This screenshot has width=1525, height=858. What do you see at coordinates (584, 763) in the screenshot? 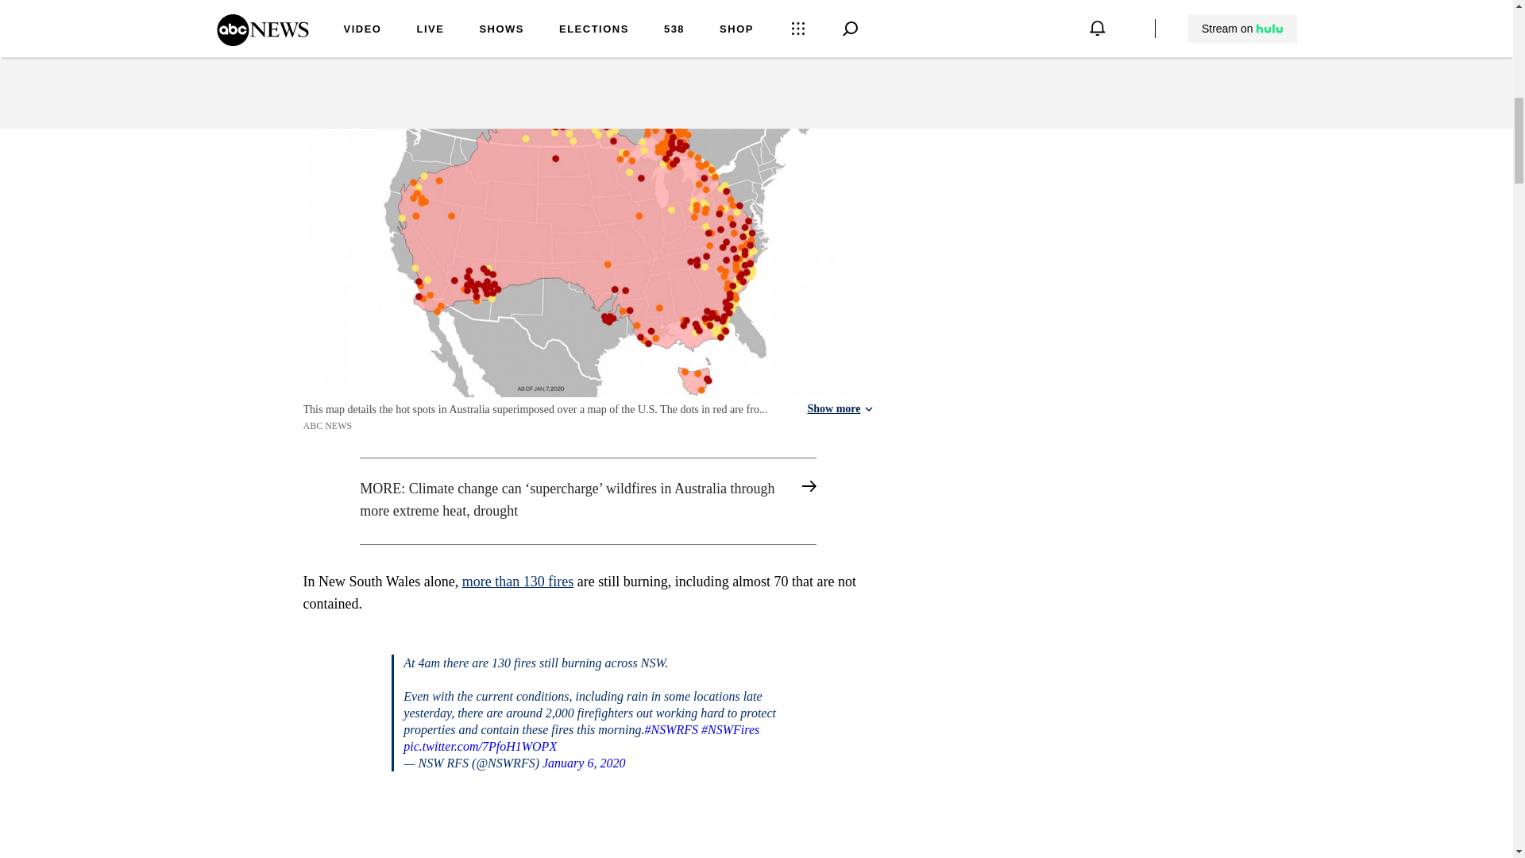
I see `January 6, 2020` at bounding box center [584, 763].